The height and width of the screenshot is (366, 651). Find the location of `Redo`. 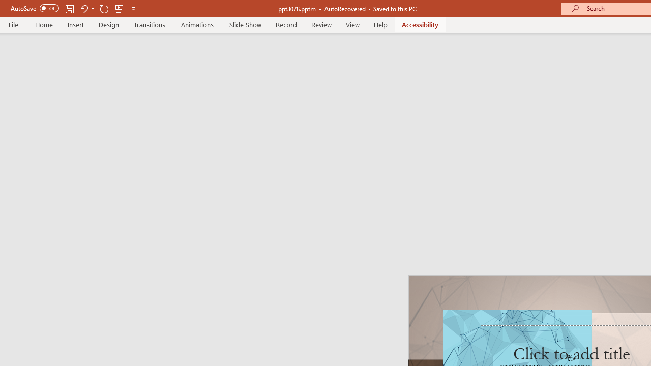

Redo is located at coordinates (104, 8).